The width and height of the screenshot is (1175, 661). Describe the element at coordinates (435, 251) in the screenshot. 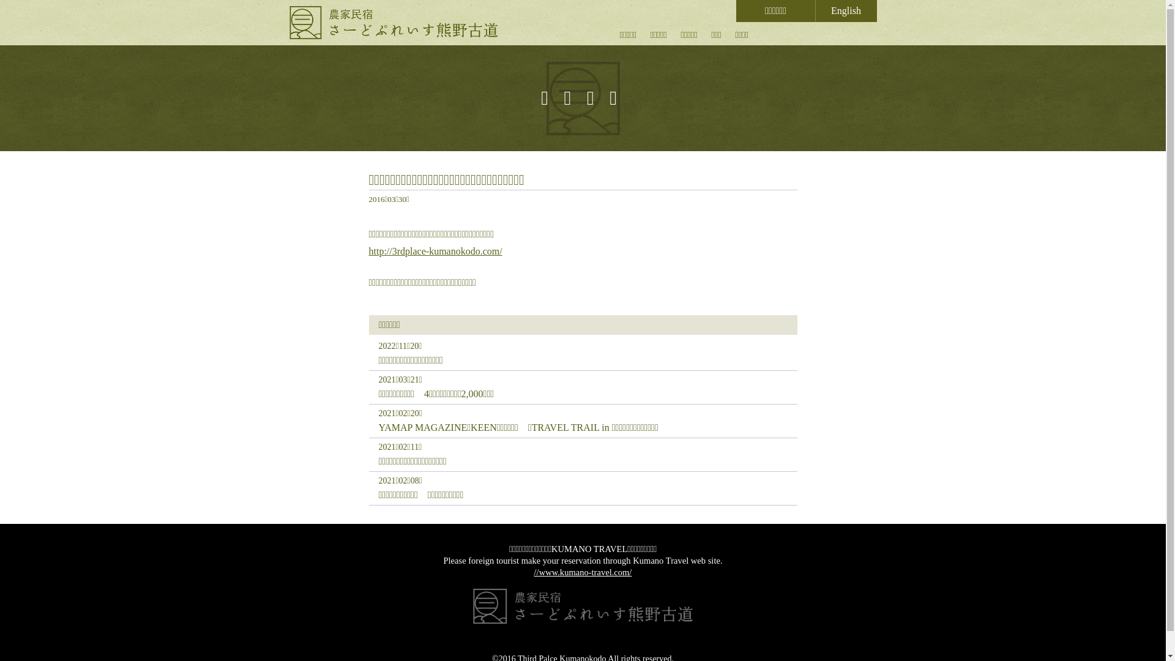

I see `http://3rdplace-kumanokodo.com/` at that location.